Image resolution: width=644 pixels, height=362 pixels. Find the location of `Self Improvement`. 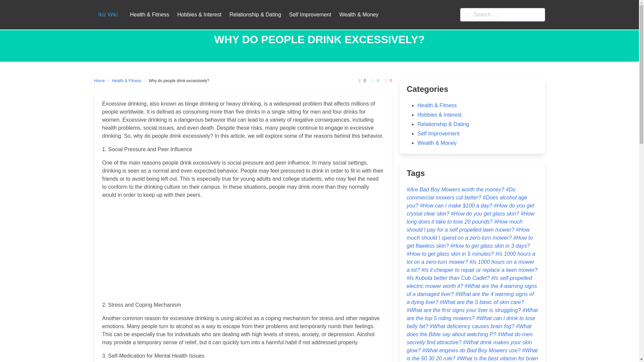

Self Improvement is located at coordinates (438, 133).